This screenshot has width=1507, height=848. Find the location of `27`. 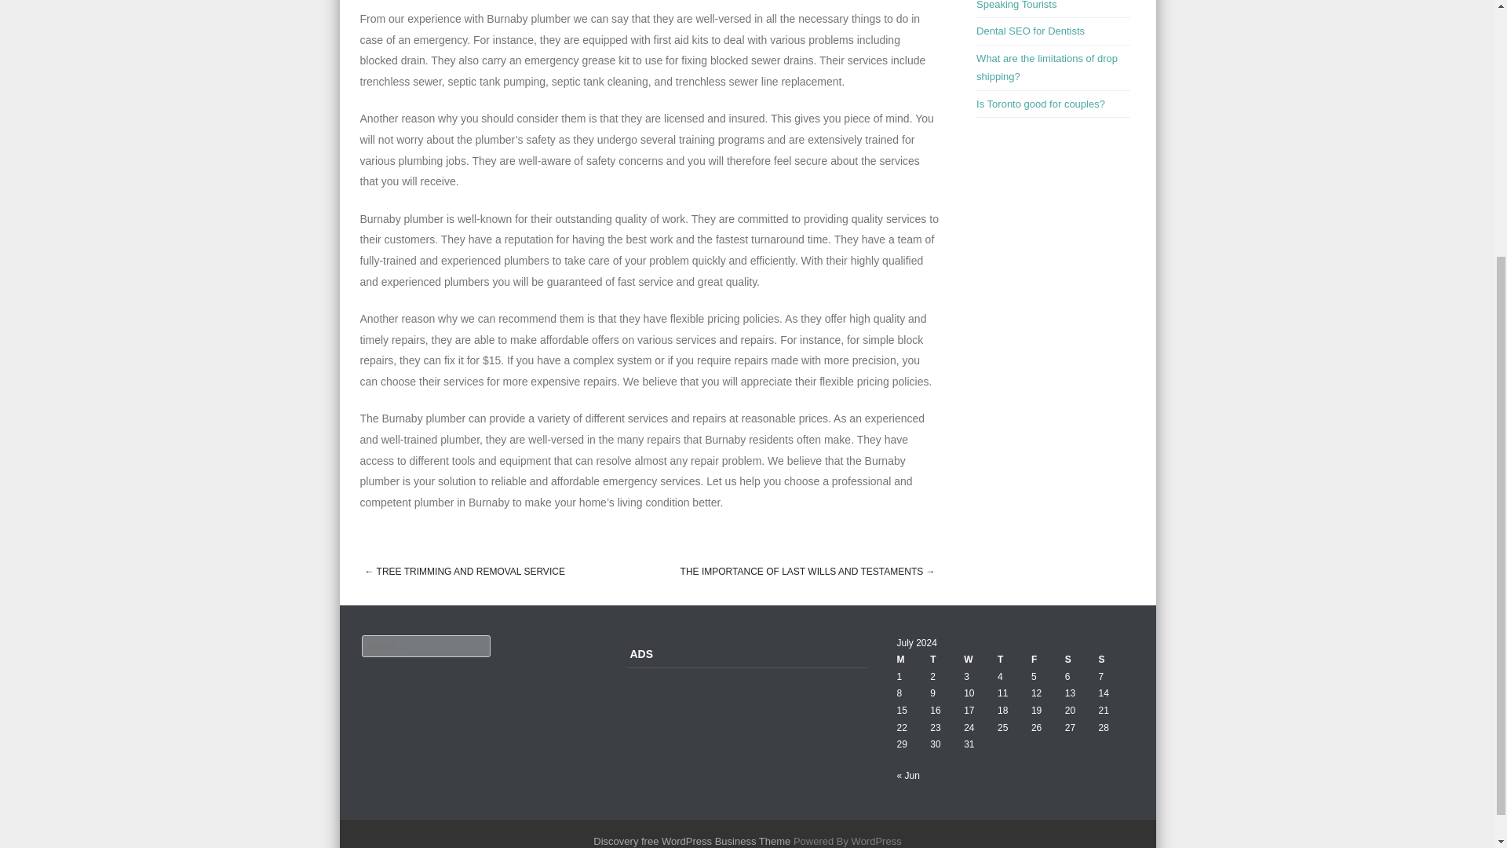

27 is located at coordinates (1071, 728).